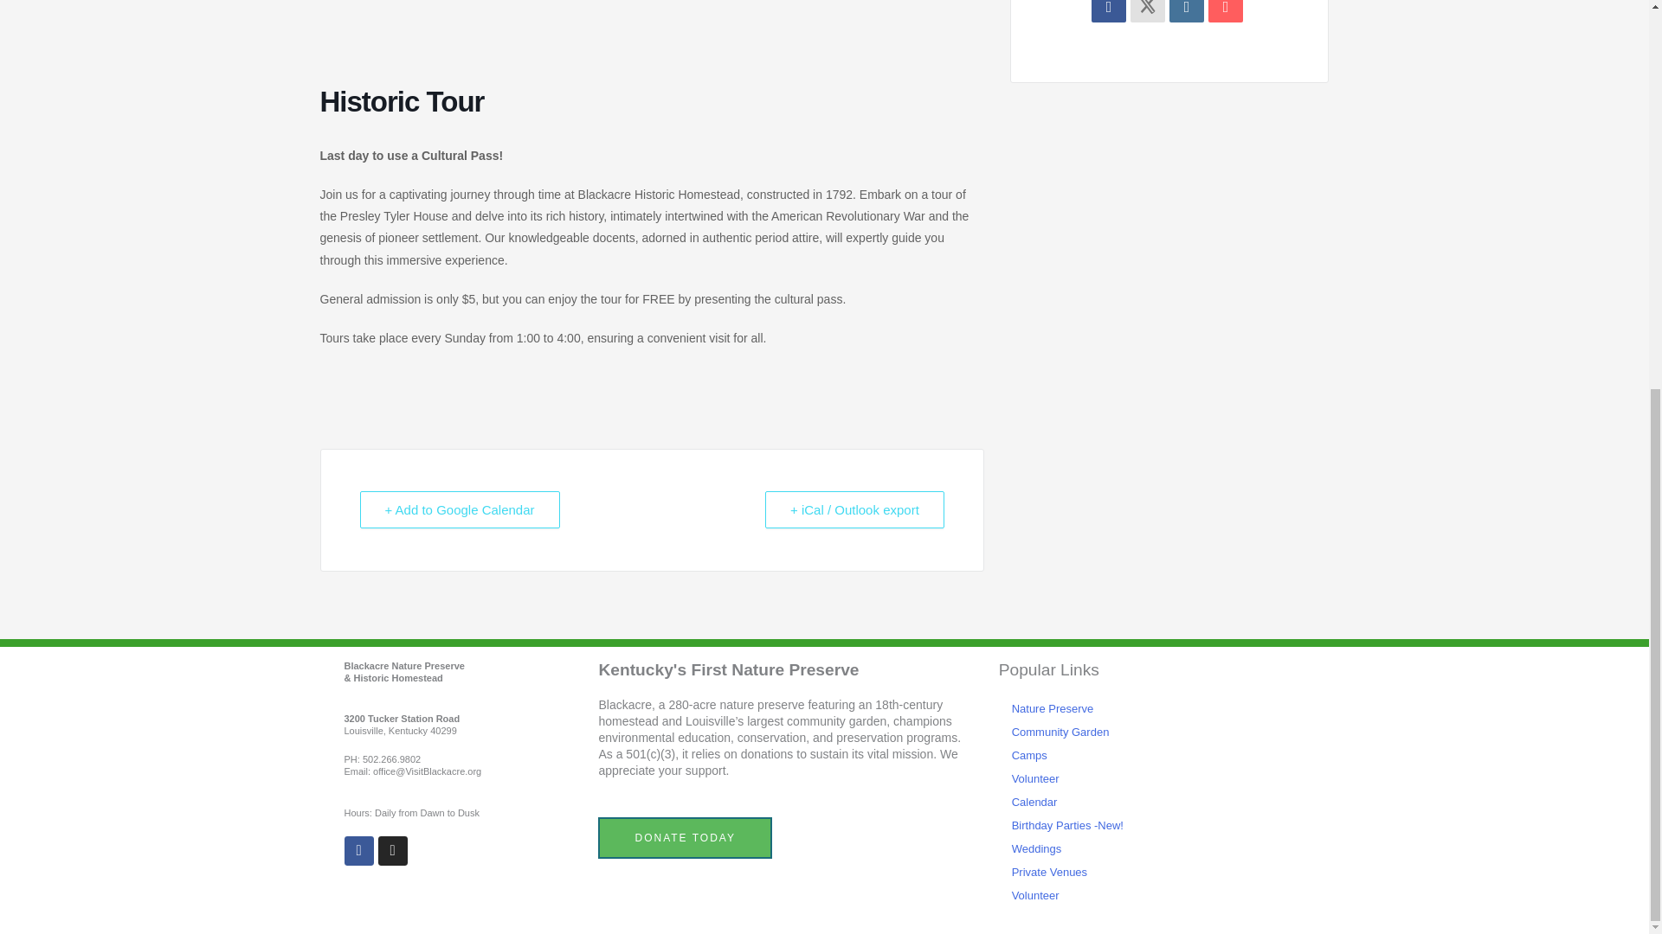 The height and width of the screenshot is (934, 1662). I want to click on X Social Network, so click(1147, 10).